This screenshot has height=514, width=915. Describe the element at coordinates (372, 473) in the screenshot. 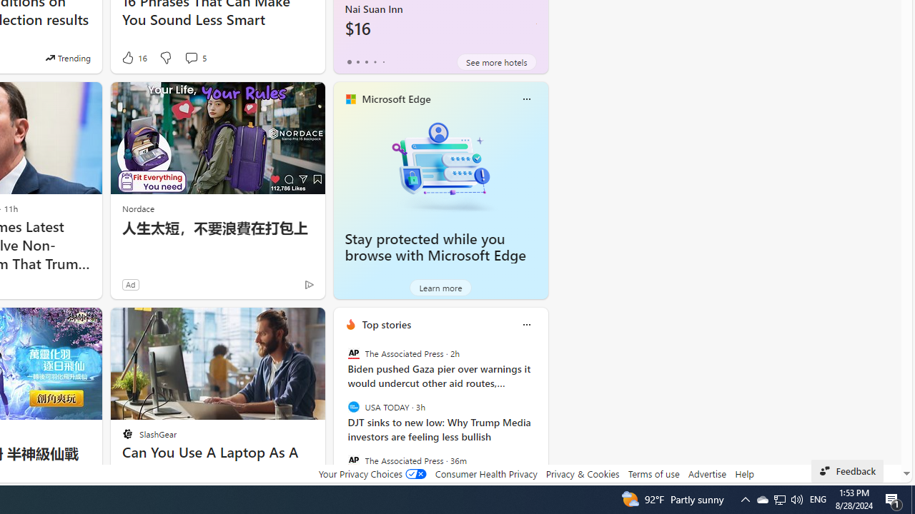

I see `Your Privacy Choices` at that location.